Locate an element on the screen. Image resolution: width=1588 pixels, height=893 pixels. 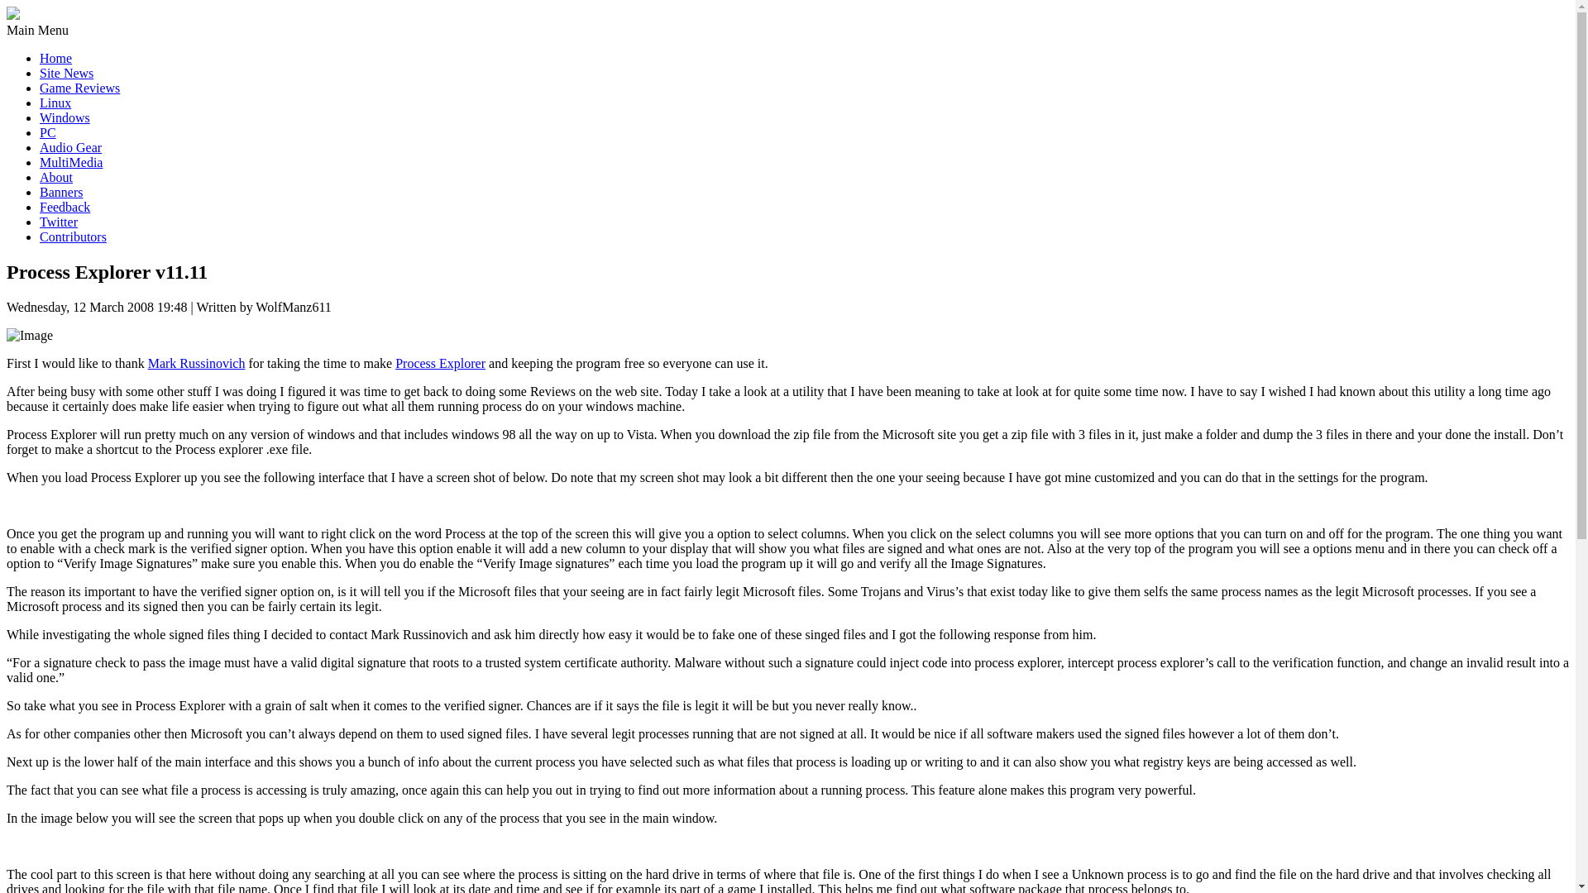
About is located at coordinates (56, 177).